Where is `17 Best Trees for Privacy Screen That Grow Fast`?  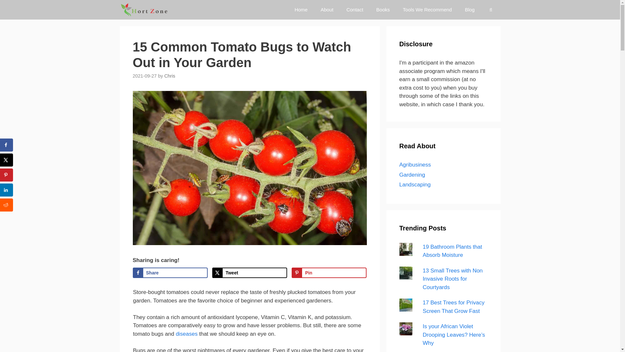 17 Best Trees for Privacy Screen That Grow Fast is located at coordinates (454, 307).